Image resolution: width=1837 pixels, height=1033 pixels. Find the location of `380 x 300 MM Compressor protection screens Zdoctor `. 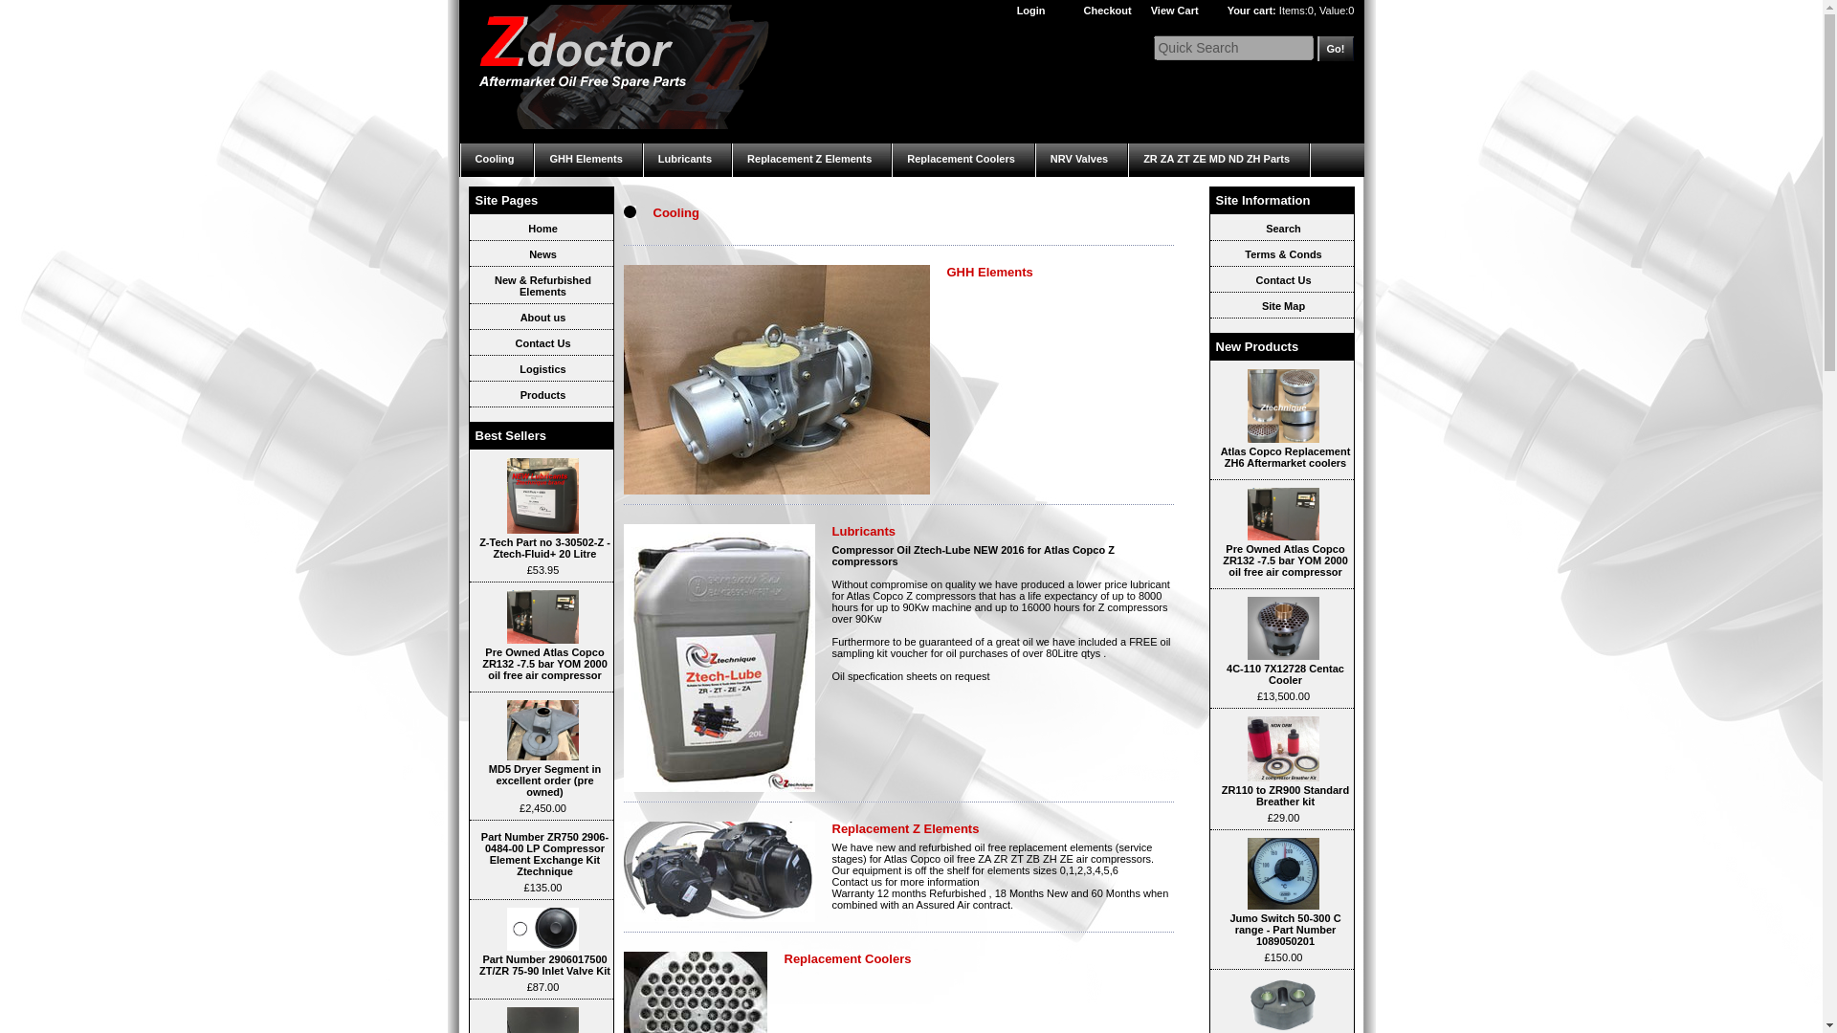

380 x 300 MM Compressor protection screens Zdoctor  is located at coordinates (542, 1020).